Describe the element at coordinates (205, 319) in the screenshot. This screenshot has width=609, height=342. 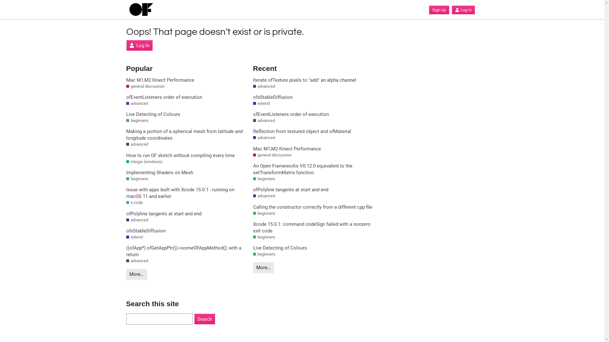
I see `Search` at that location.